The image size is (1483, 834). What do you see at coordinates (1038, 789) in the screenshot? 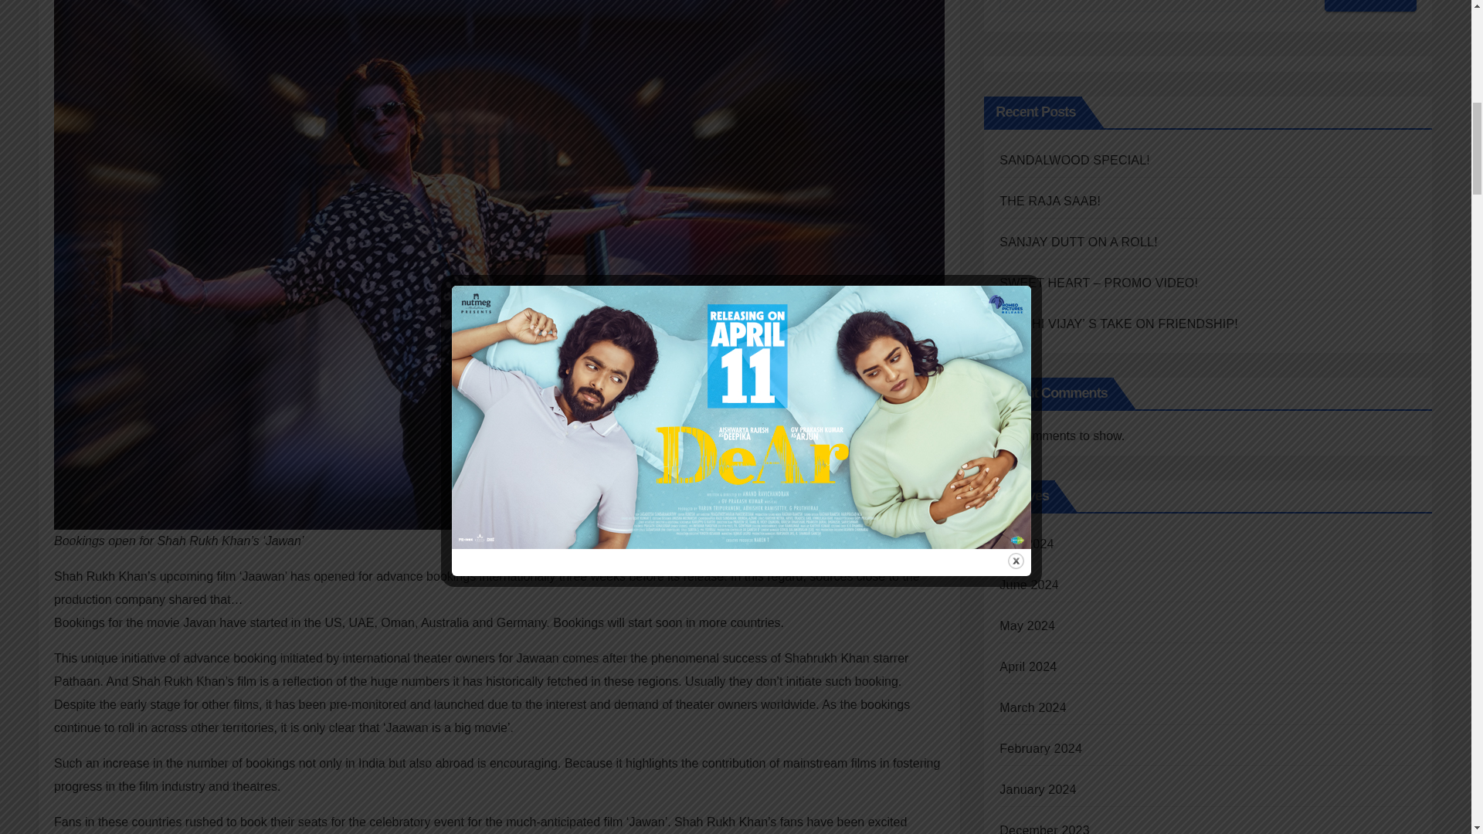
I see `January 2024` at bounding box center [1038, 789].